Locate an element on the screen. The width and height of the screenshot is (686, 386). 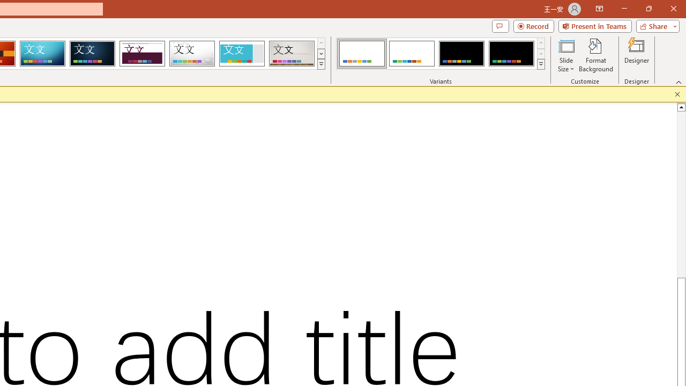
Office Theme Variant 2 is located at coordinates (412, 54).